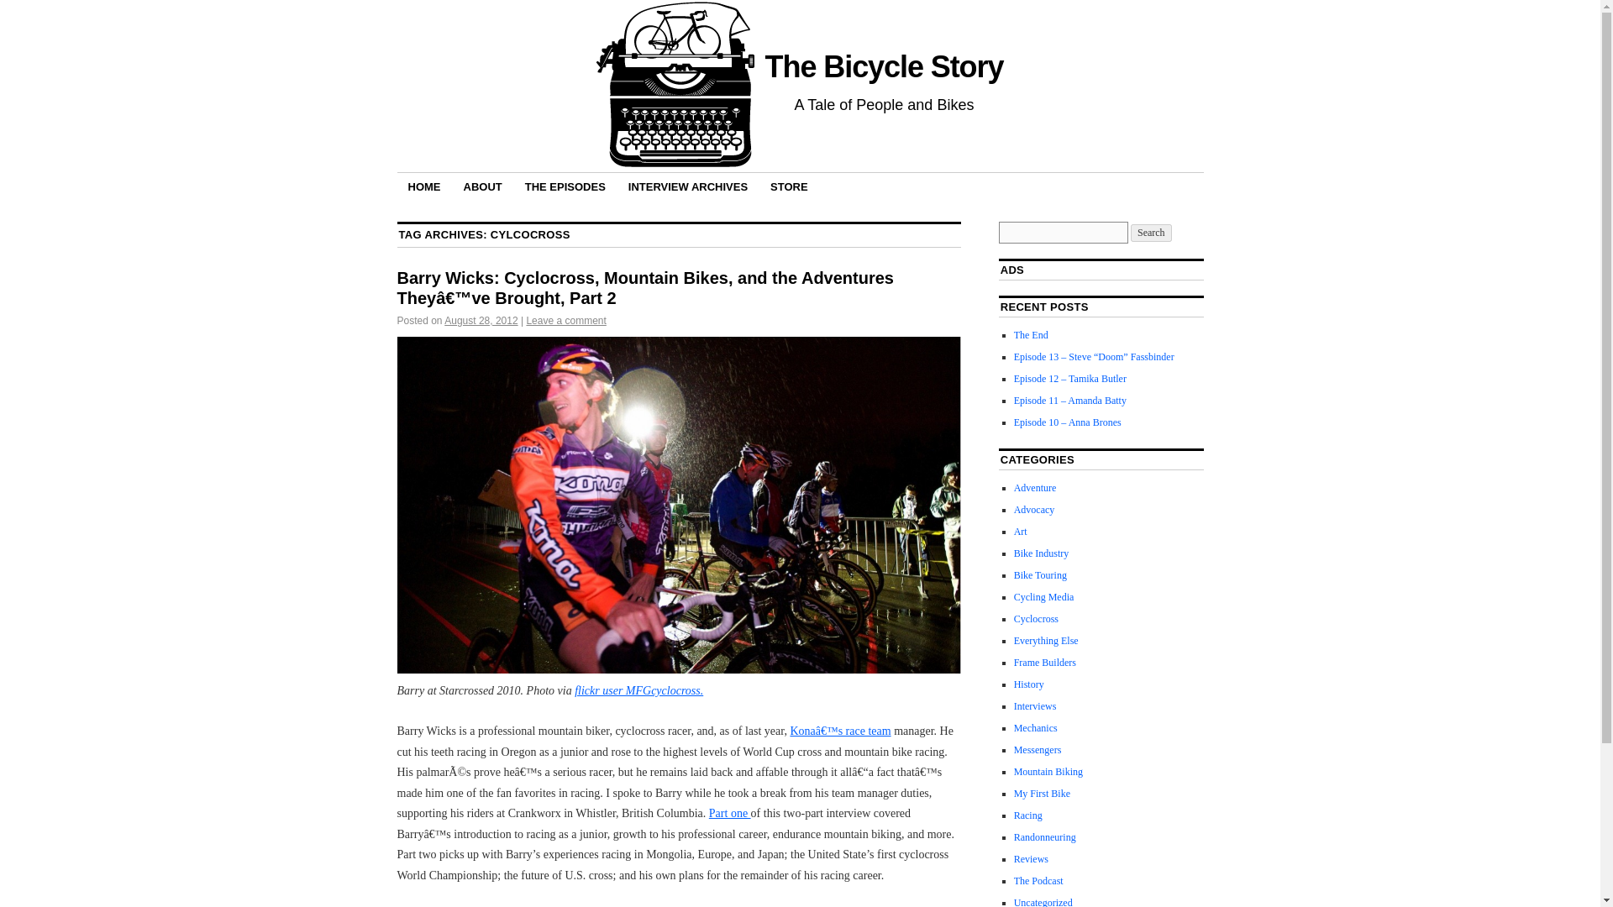 The width and height of the screenshot is (1613, 907). I want to click on Bike Industry, so click(1042, 553).